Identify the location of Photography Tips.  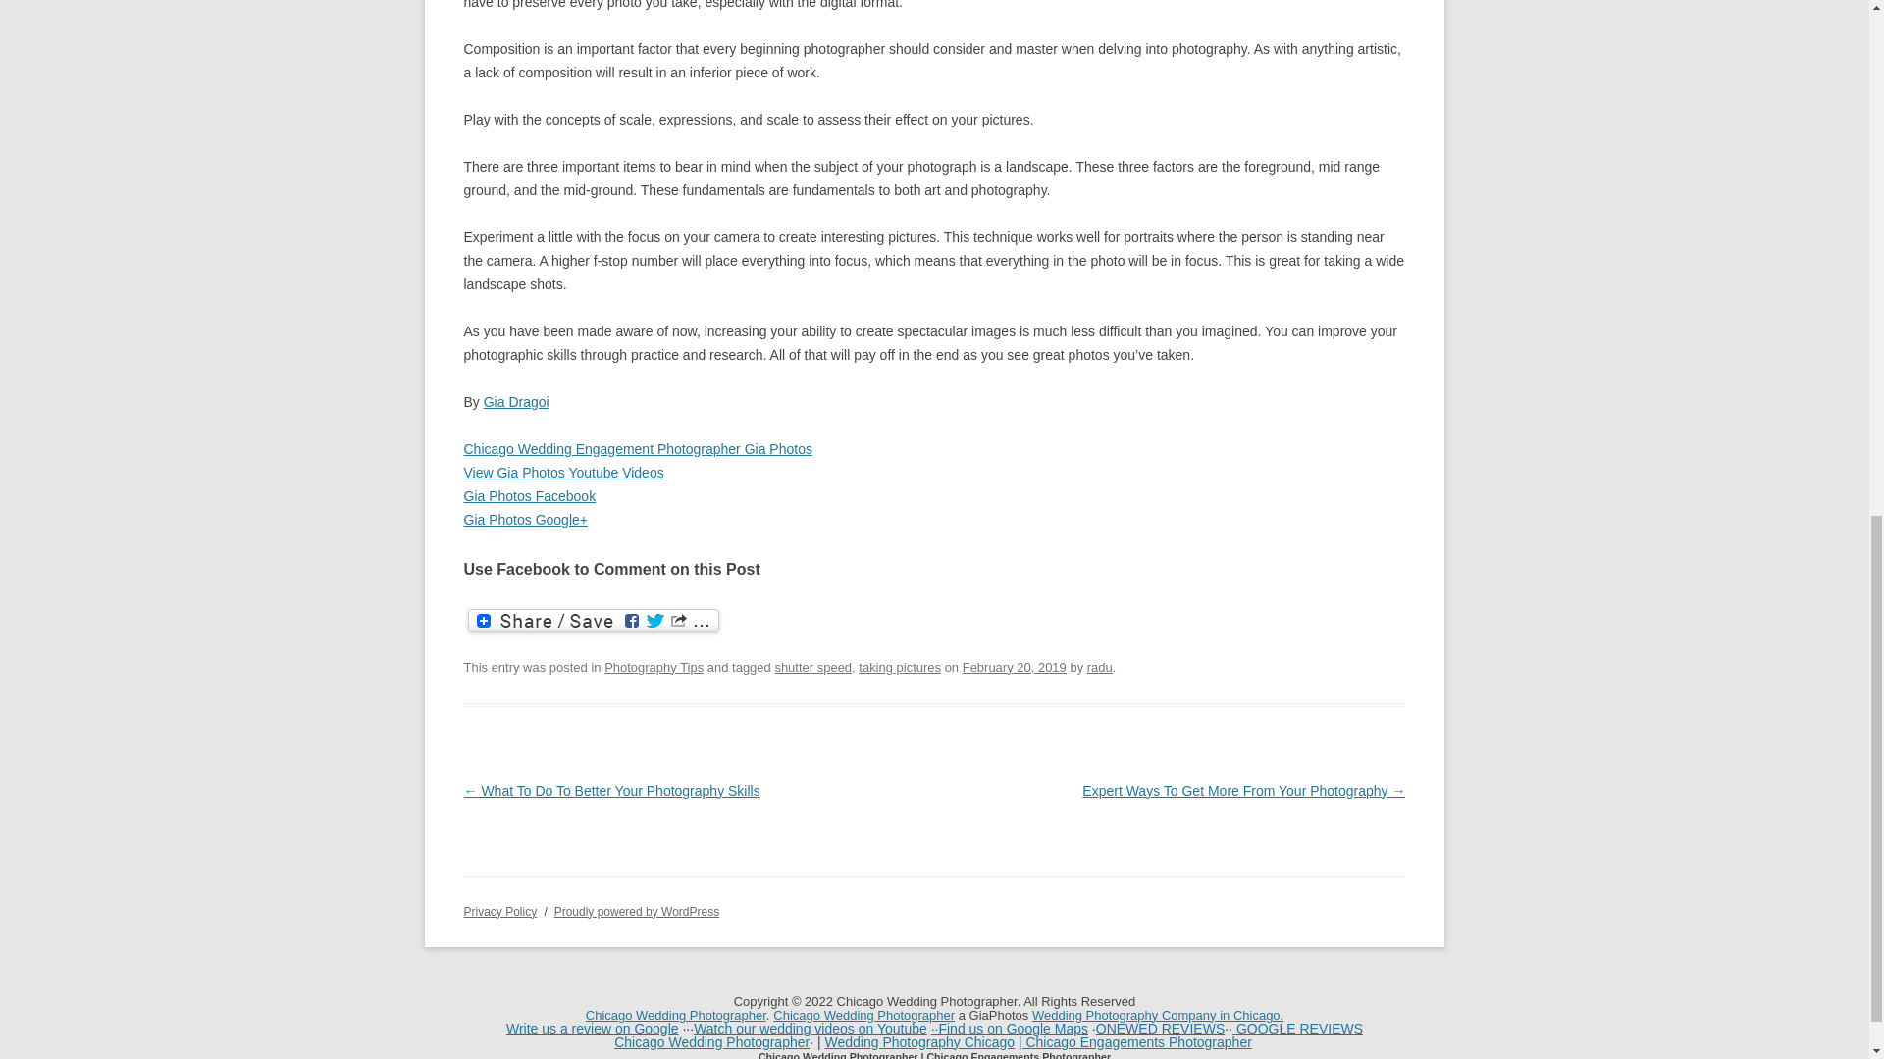
(654, 667).